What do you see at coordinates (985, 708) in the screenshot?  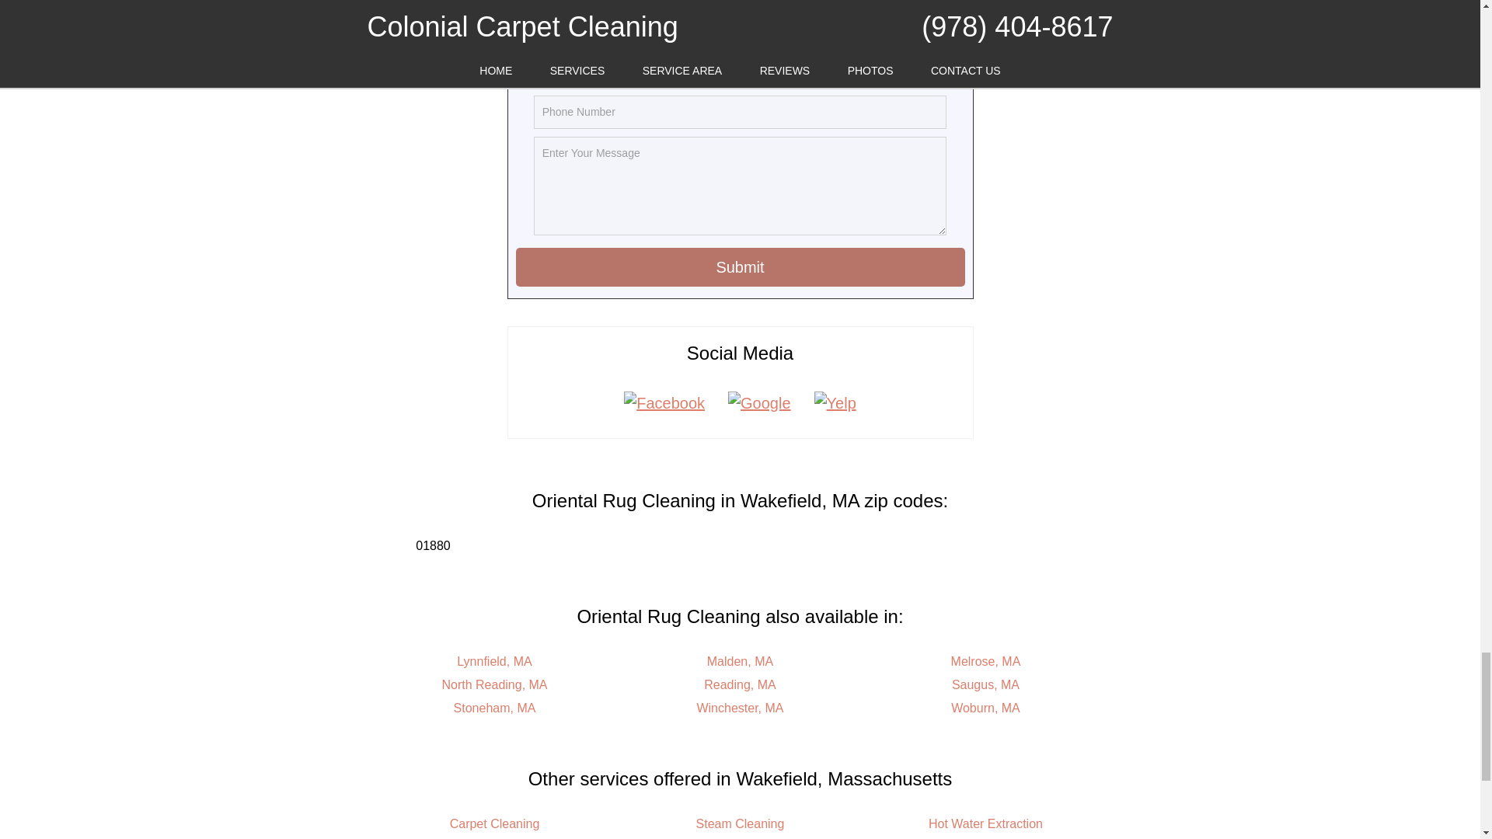 I see `Woburn, MA` at bounding box center [985, 708].